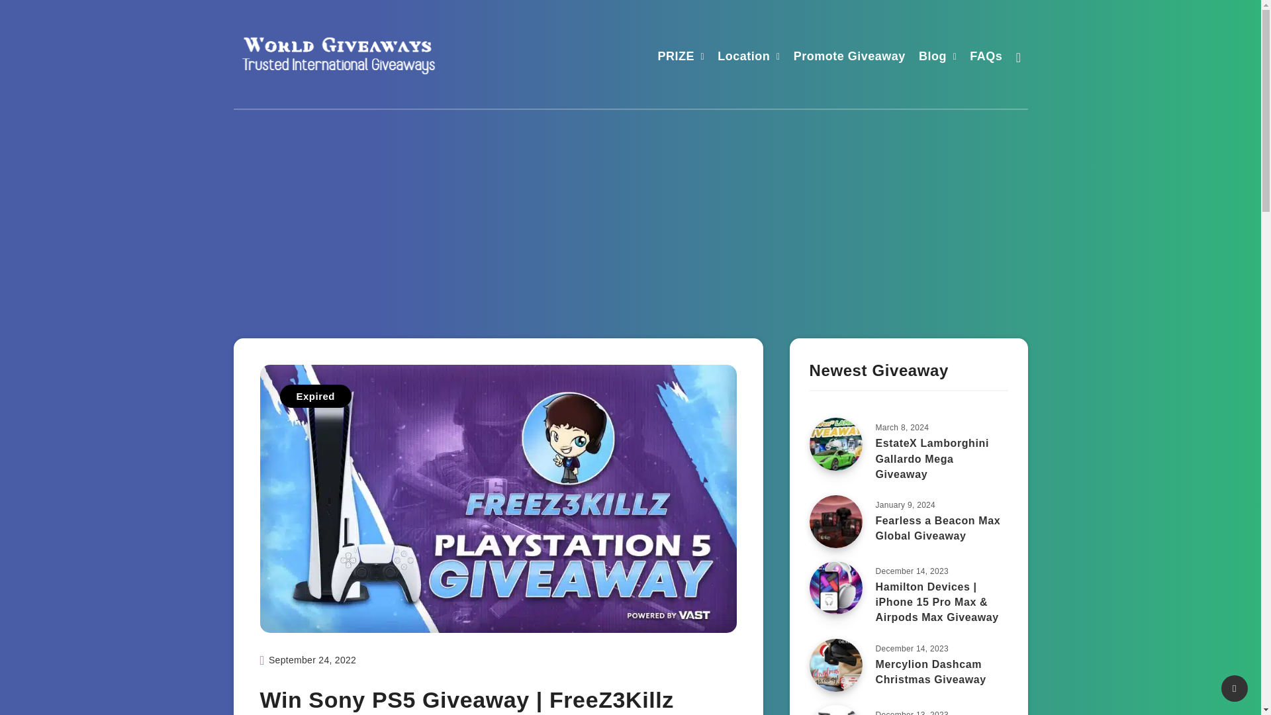 Image resolution: width=1271 pixels, height=715 pixels. What do you see at coordinates (315, 396) in the screenshot?
I see `Expired` at bounding box center [315, 396].